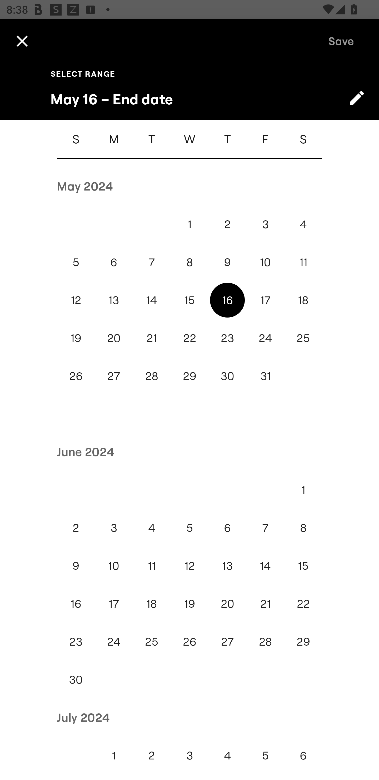 This screenshot has height=780, width=379. Describe the element at coordinates (76, 528) in the screenshot. I see `2 Sun, Jun 2` at that location.